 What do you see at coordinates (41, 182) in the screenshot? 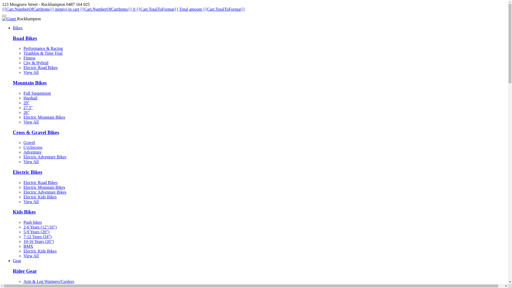
I see `Electric Road Bikes` at bounding box center [41, 182].